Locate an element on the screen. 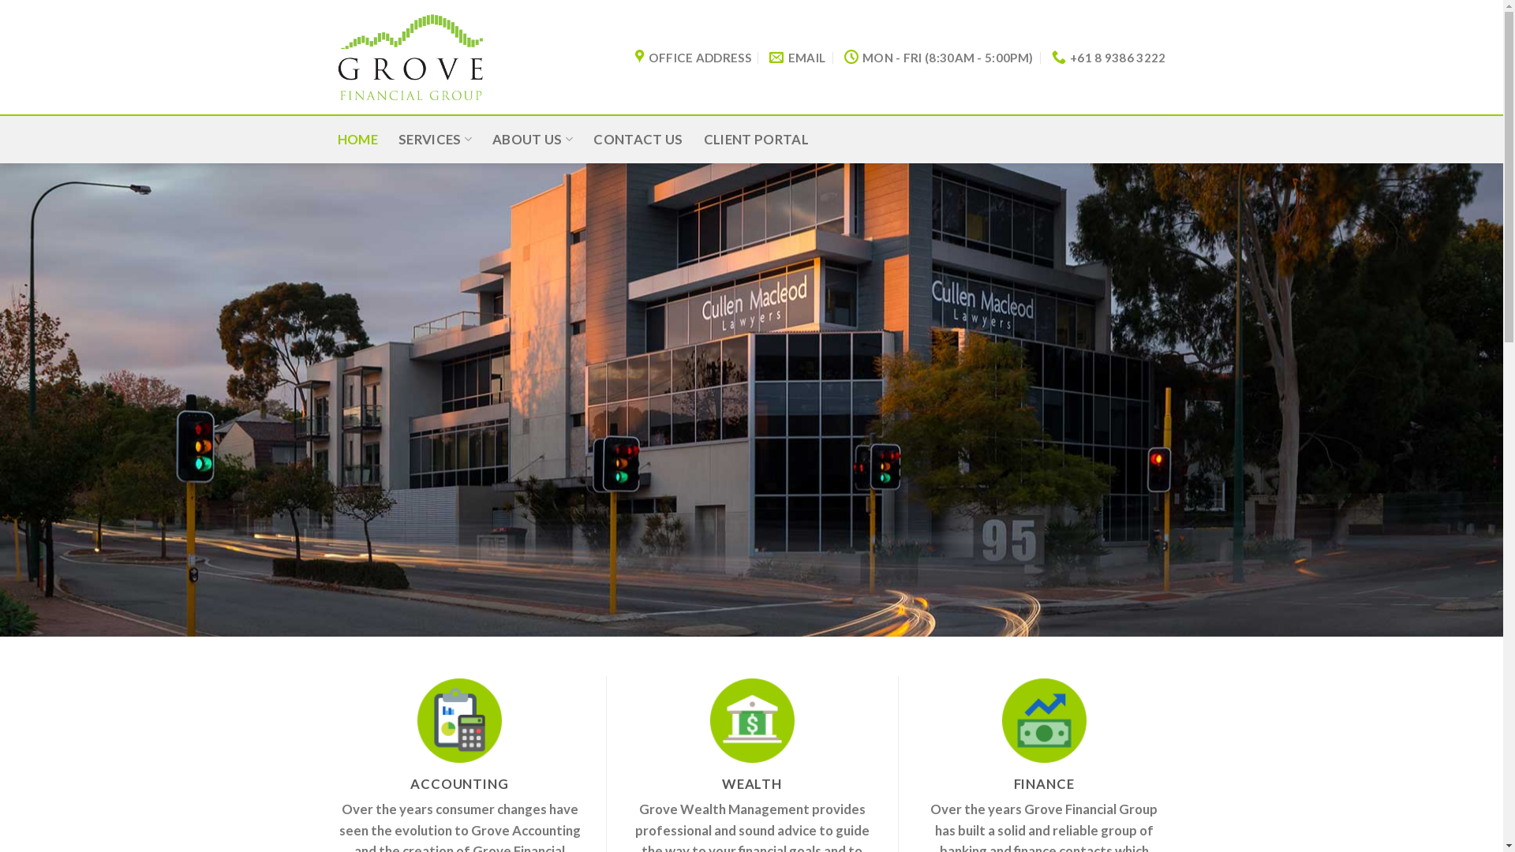 The height and width of the screenshot is (852, 1515). EMAIL is located at coordinates (797, 58).